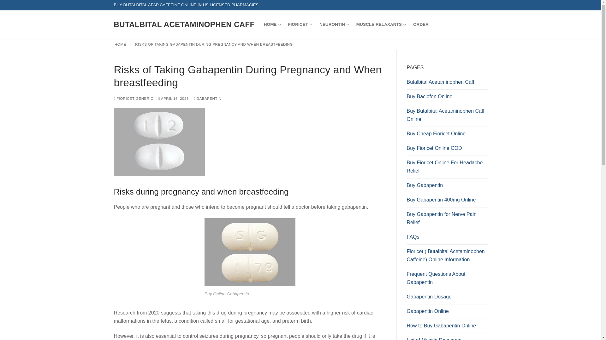 The height and width of the screenshot is (340, 606). I want to click on BUTALBITAL ACETAMINOPHEN CAFF, so click(184, 24).